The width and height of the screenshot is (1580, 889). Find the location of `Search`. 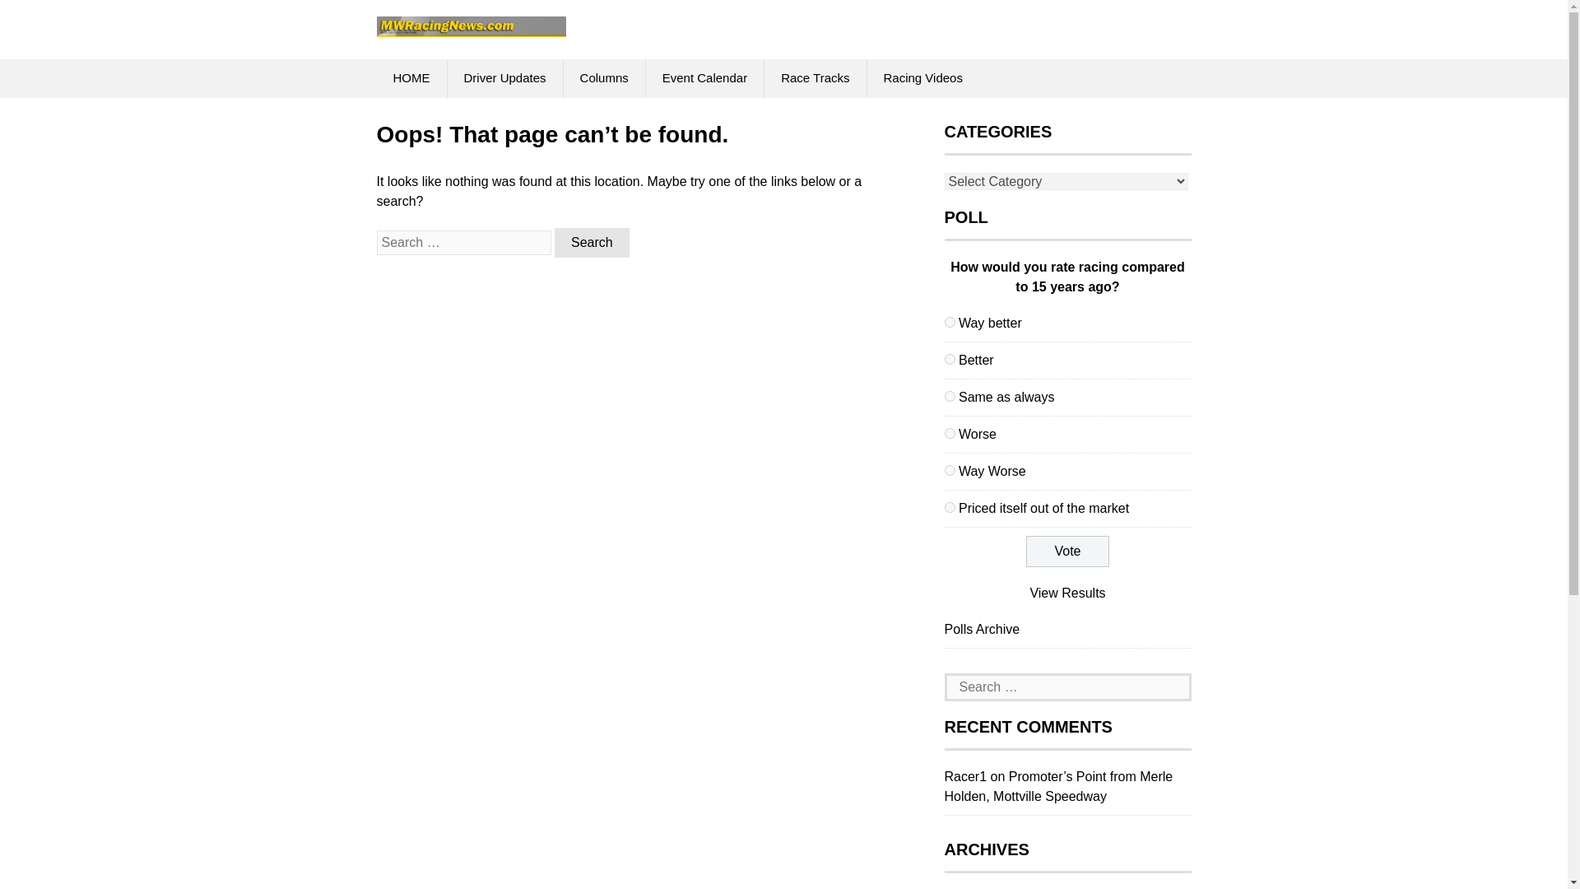

Search is located at coordinates (591, 242).